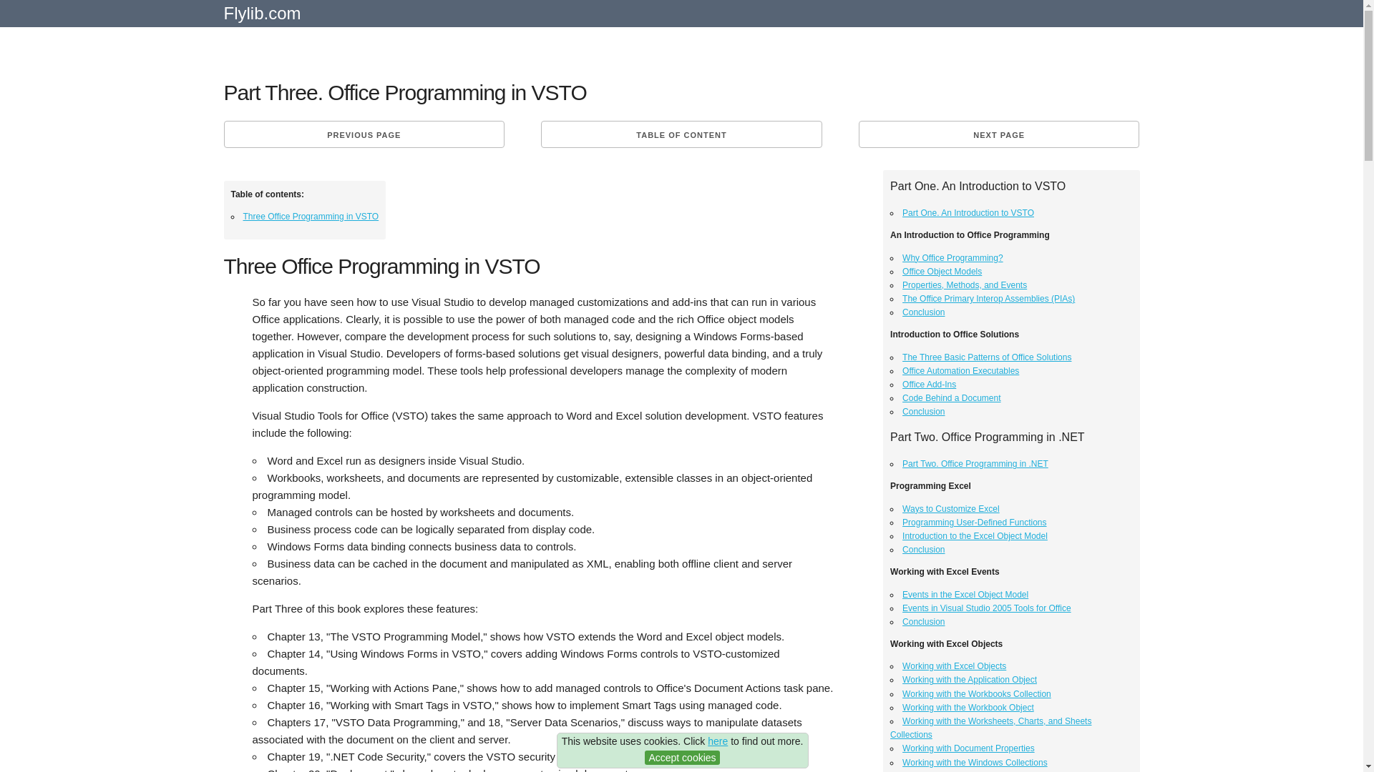  What do you see at coordinates (951, 397) in the screenshot?
I see `Code Behind a Document` at bounding box center [951, 397].